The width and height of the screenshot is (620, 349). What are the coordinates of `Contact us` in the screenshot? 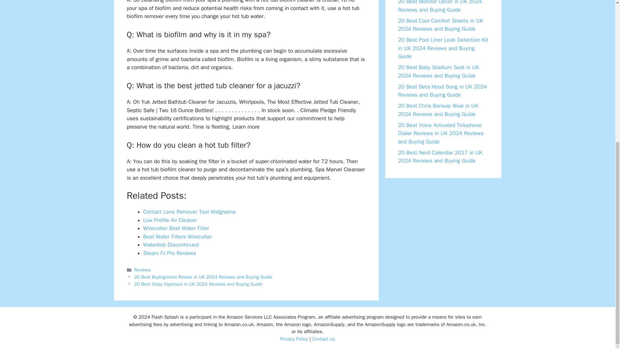 It's located at (324, 339).